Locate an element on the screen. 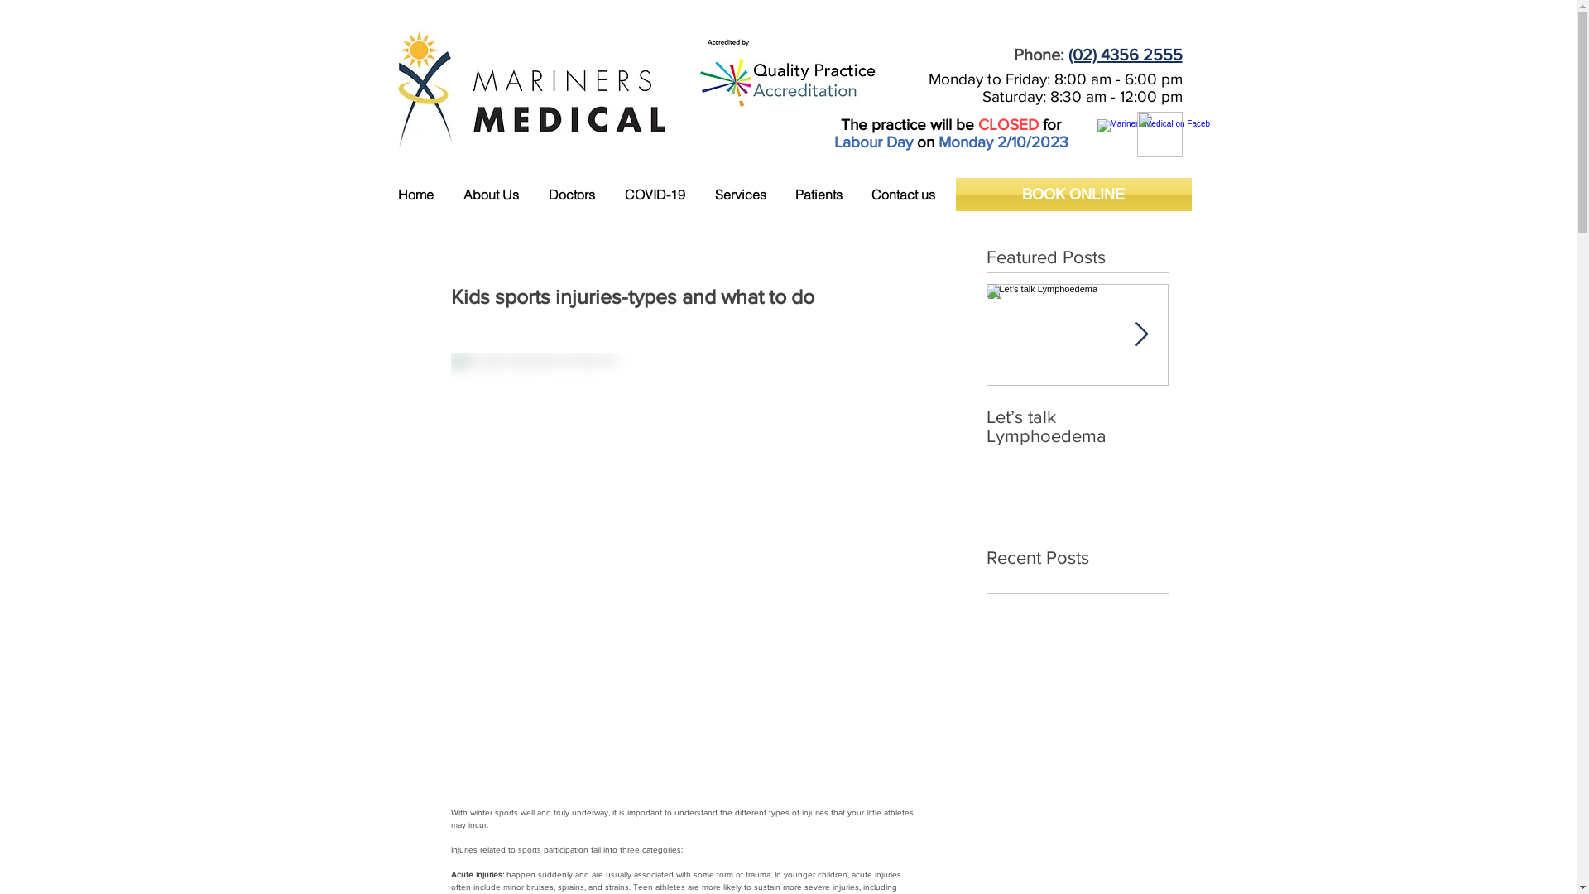 This screenshot has height=894, width=1589. (02) 4356 2555 is located at coordinates (1125, 55).